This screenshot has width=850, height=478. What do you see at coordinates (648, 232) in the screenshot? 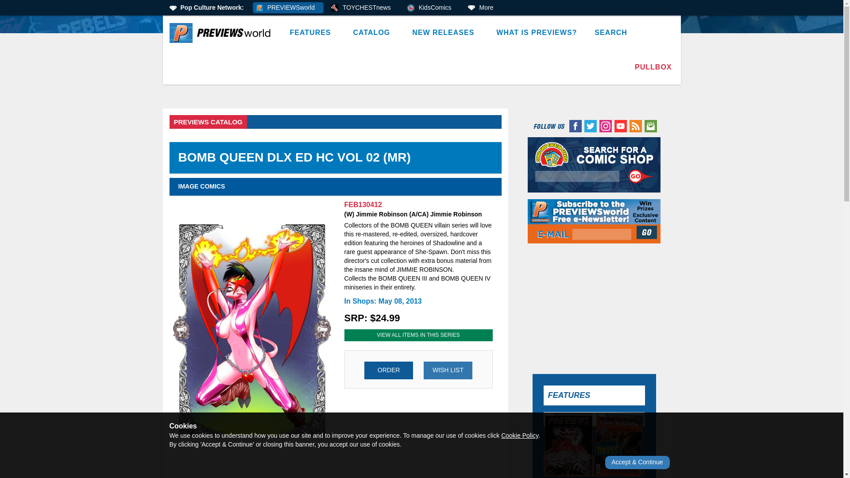
I see `Join Our NewsLetter` at bounding box center [648, 232].